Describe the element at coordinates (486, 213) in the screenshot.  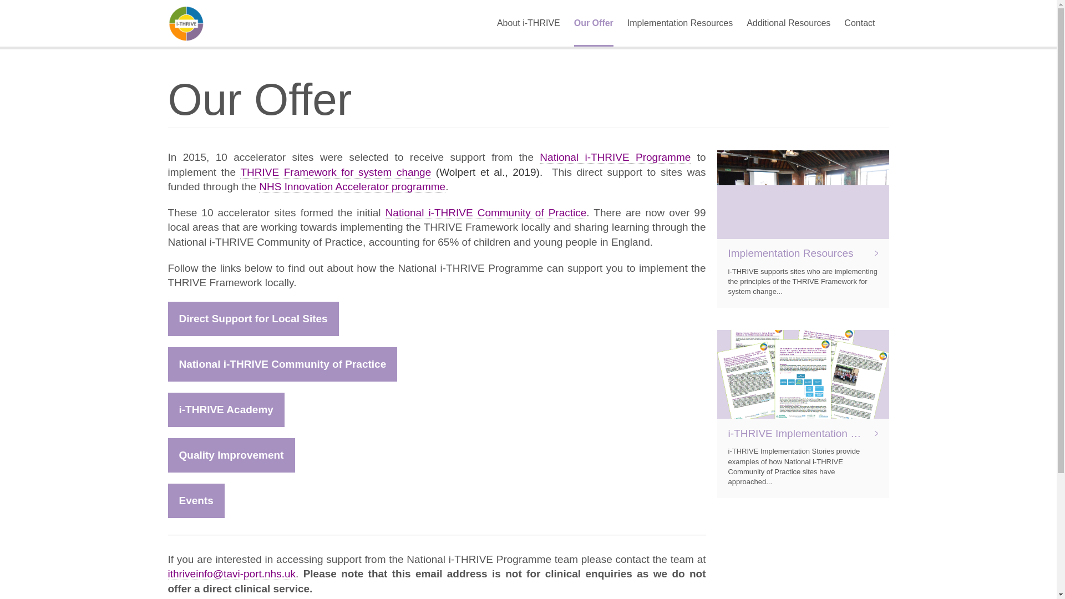
I see `National i-THRIVE Community of Practice` at that location.